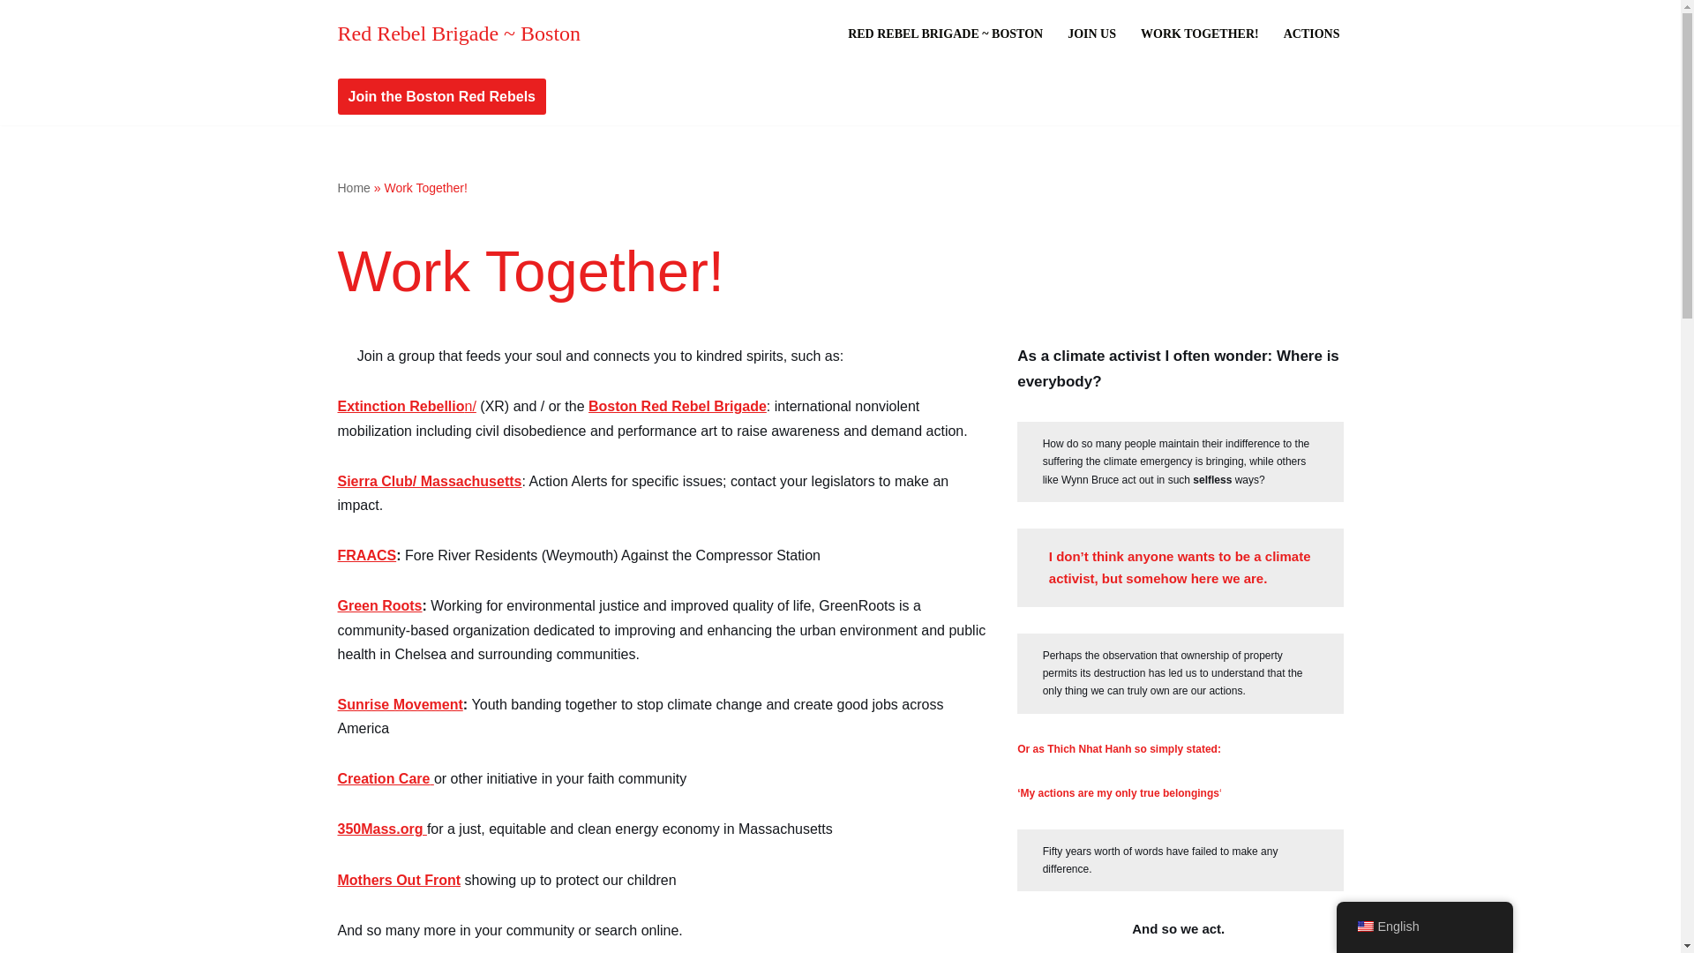 Image resolution: width=1694 pixels, height=953 pixels. I want to click on English, so click(1424, 927).